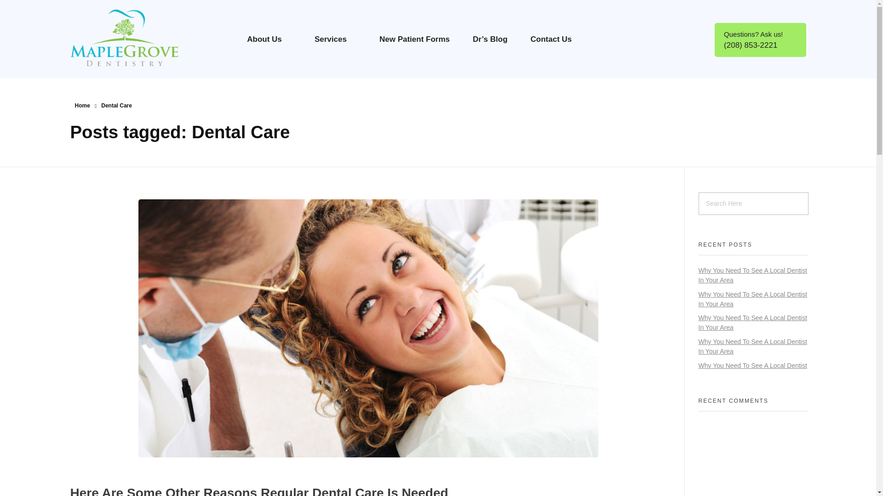  Describe the element at coordinates (82, 105) in the screenshot. I see `Home` at that location.